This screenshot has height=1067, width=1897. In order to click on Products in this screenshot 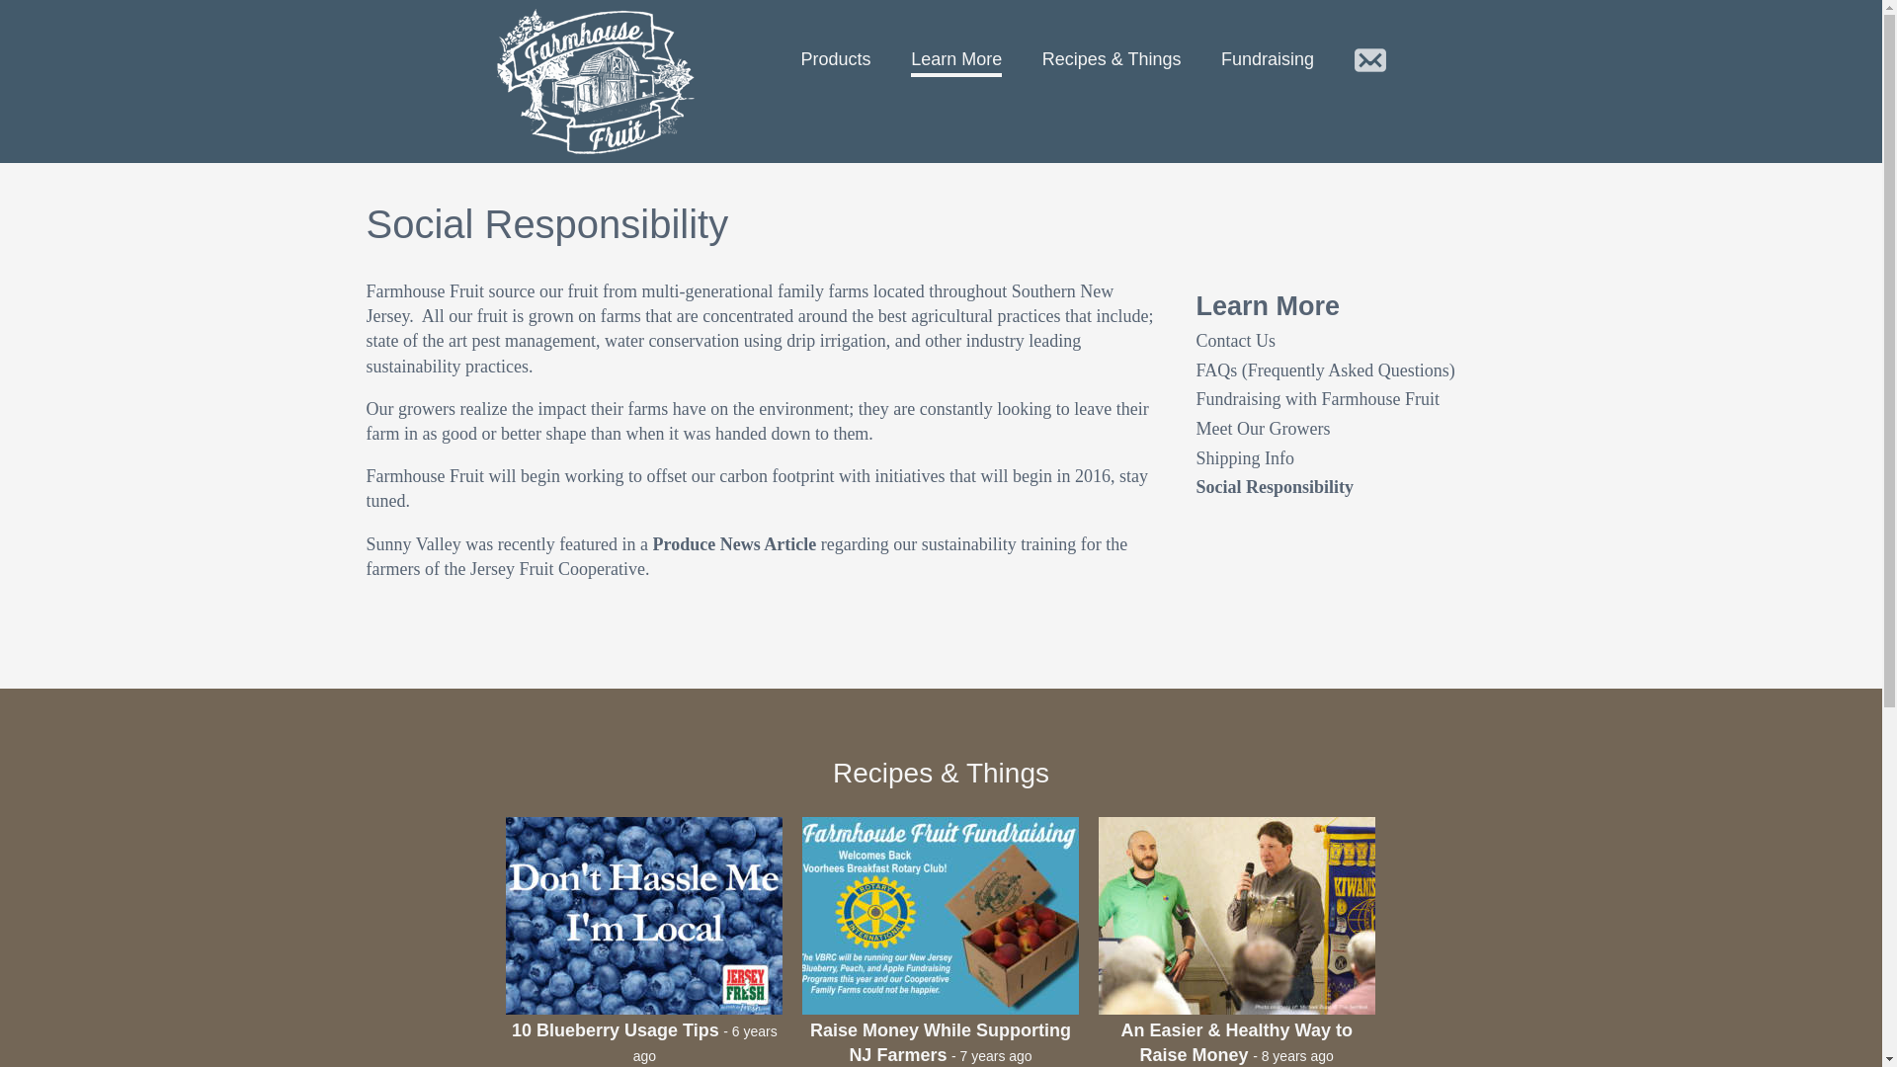, I will do `click(836, 61)`.